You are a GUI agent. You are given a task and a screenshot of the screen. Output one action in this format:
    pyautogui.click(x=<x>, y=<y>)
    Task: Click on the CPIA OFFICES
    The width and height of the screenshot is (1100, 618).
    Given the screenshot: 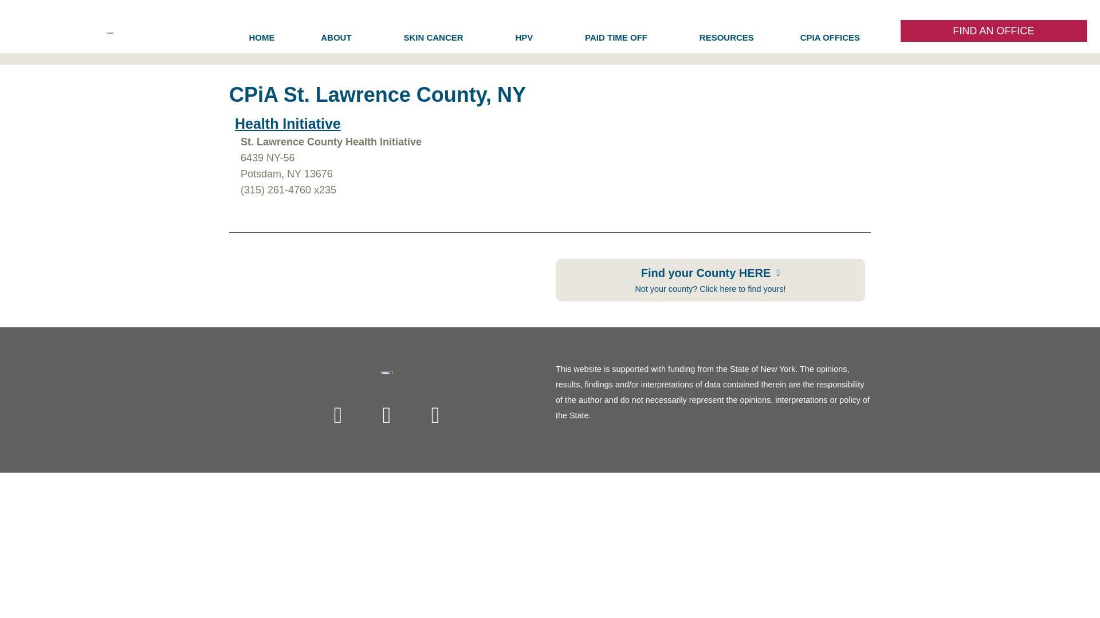 What is the action you would take?
    pyautogui.click(x=832, y=38)
    